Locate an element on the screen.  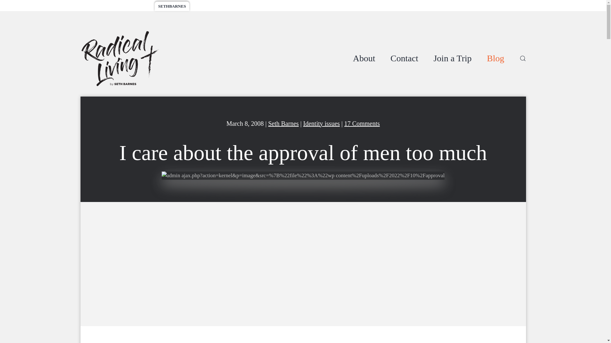
Join a Trip is located at coordinates (453, 58).